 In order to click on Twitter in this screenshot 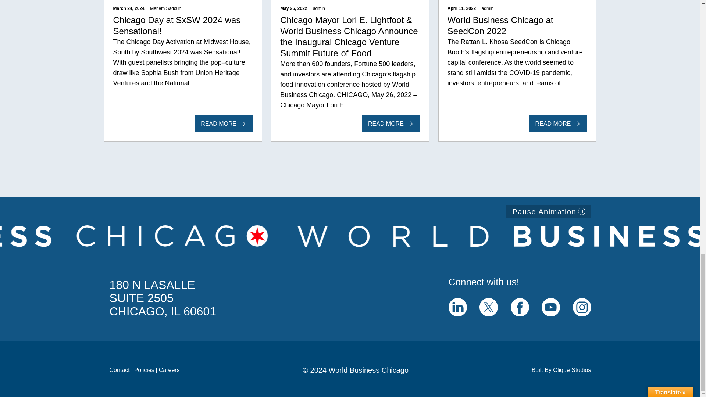, I will do `click(488, 314)`.